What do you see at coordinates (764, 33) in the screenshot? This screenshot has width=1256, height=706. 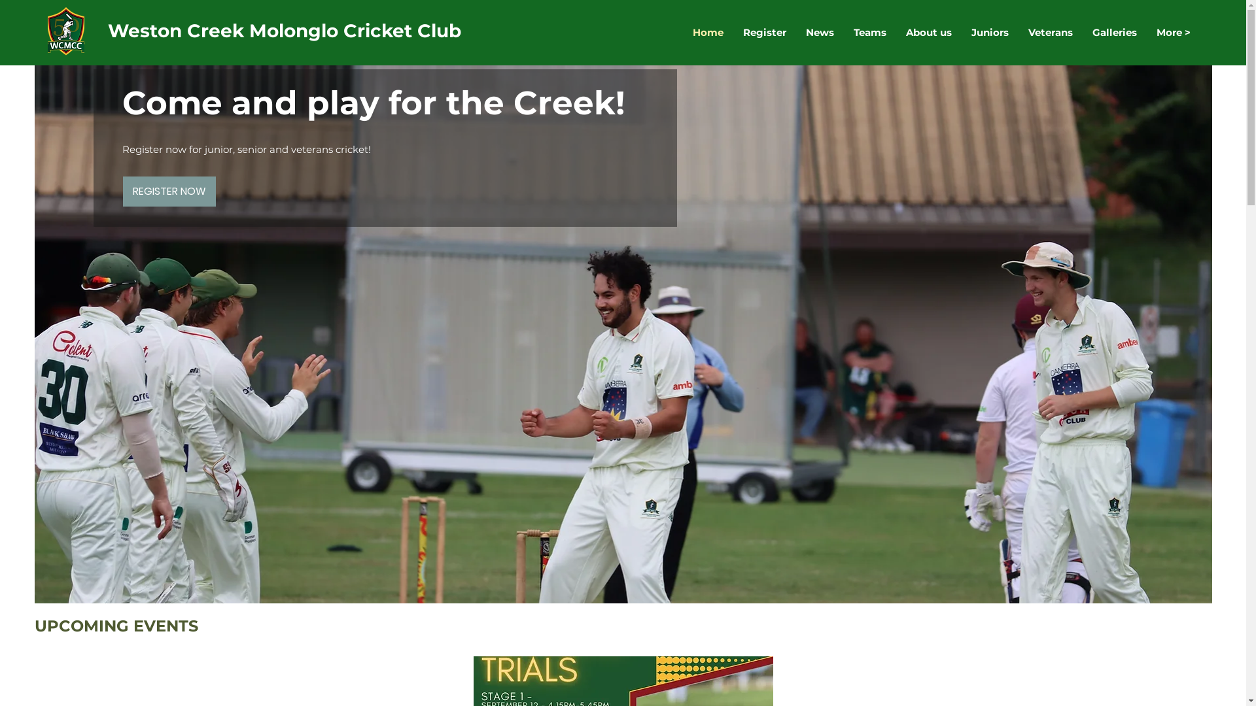 I see `Register` at bounding box center [764, 33].